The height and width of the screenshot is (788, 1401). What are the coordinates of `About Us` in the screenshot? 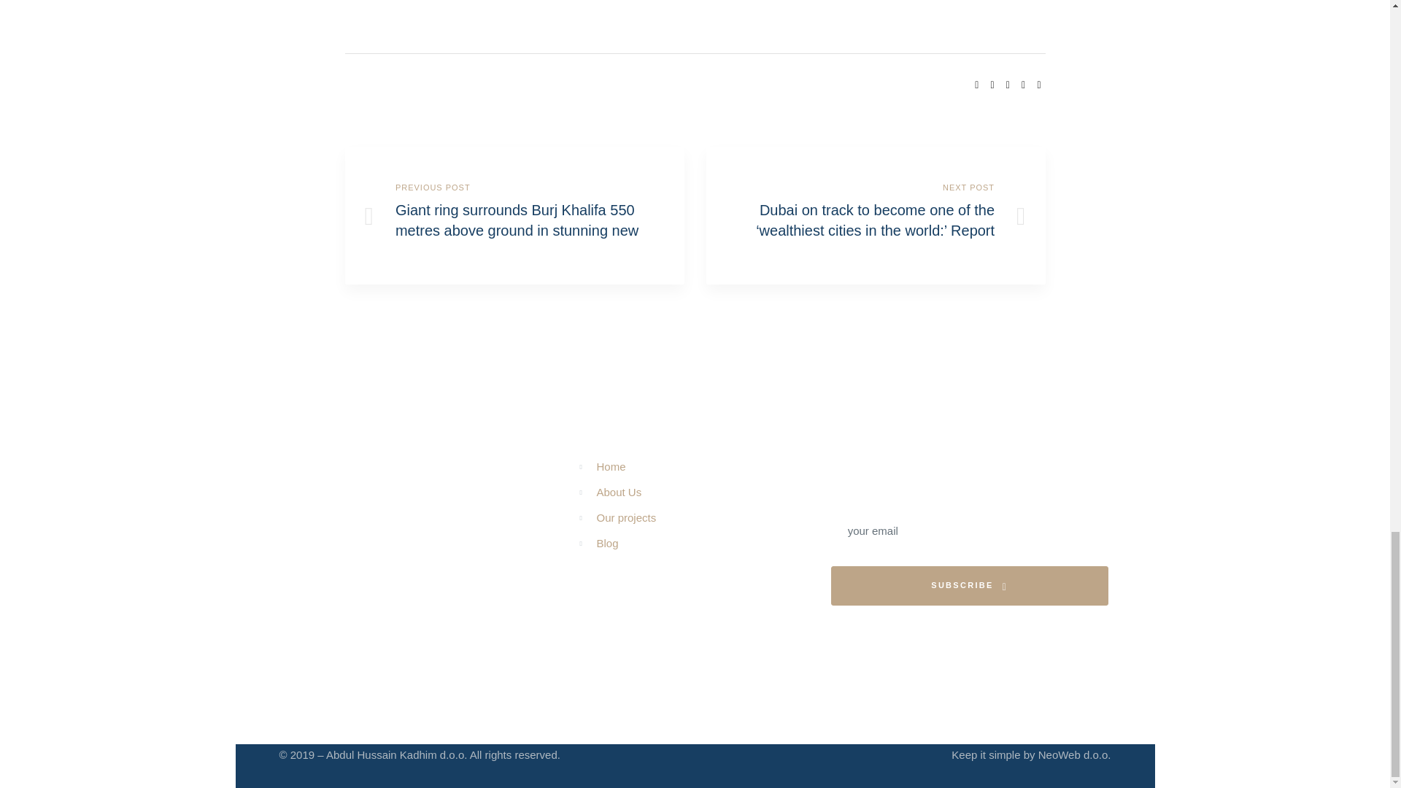 It's located at (702, 492).